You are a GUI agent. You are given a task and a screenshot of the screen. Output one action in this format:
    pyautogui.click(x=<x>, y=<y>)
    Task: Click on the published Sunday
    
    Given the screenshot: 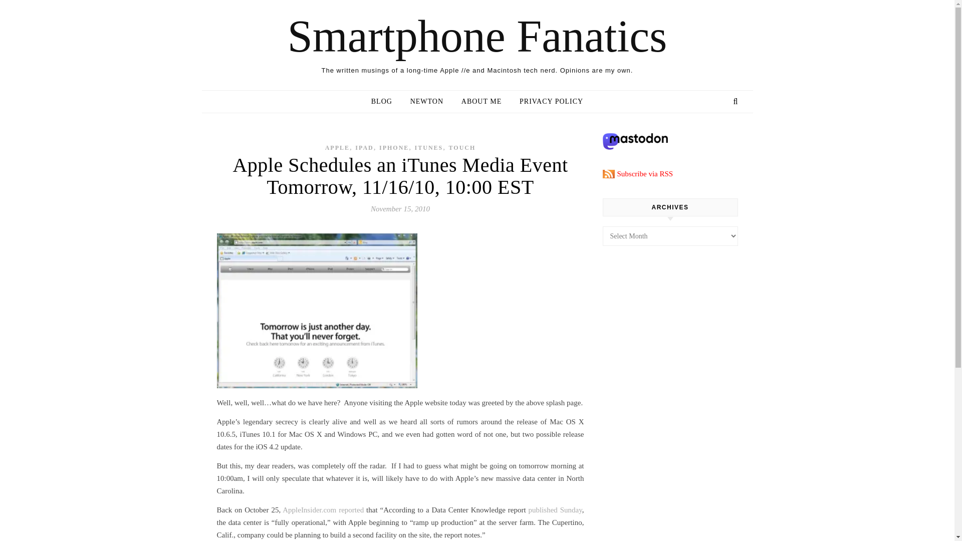 What is the action you would take?
    pyautogui.click(x=555, y=510)
    